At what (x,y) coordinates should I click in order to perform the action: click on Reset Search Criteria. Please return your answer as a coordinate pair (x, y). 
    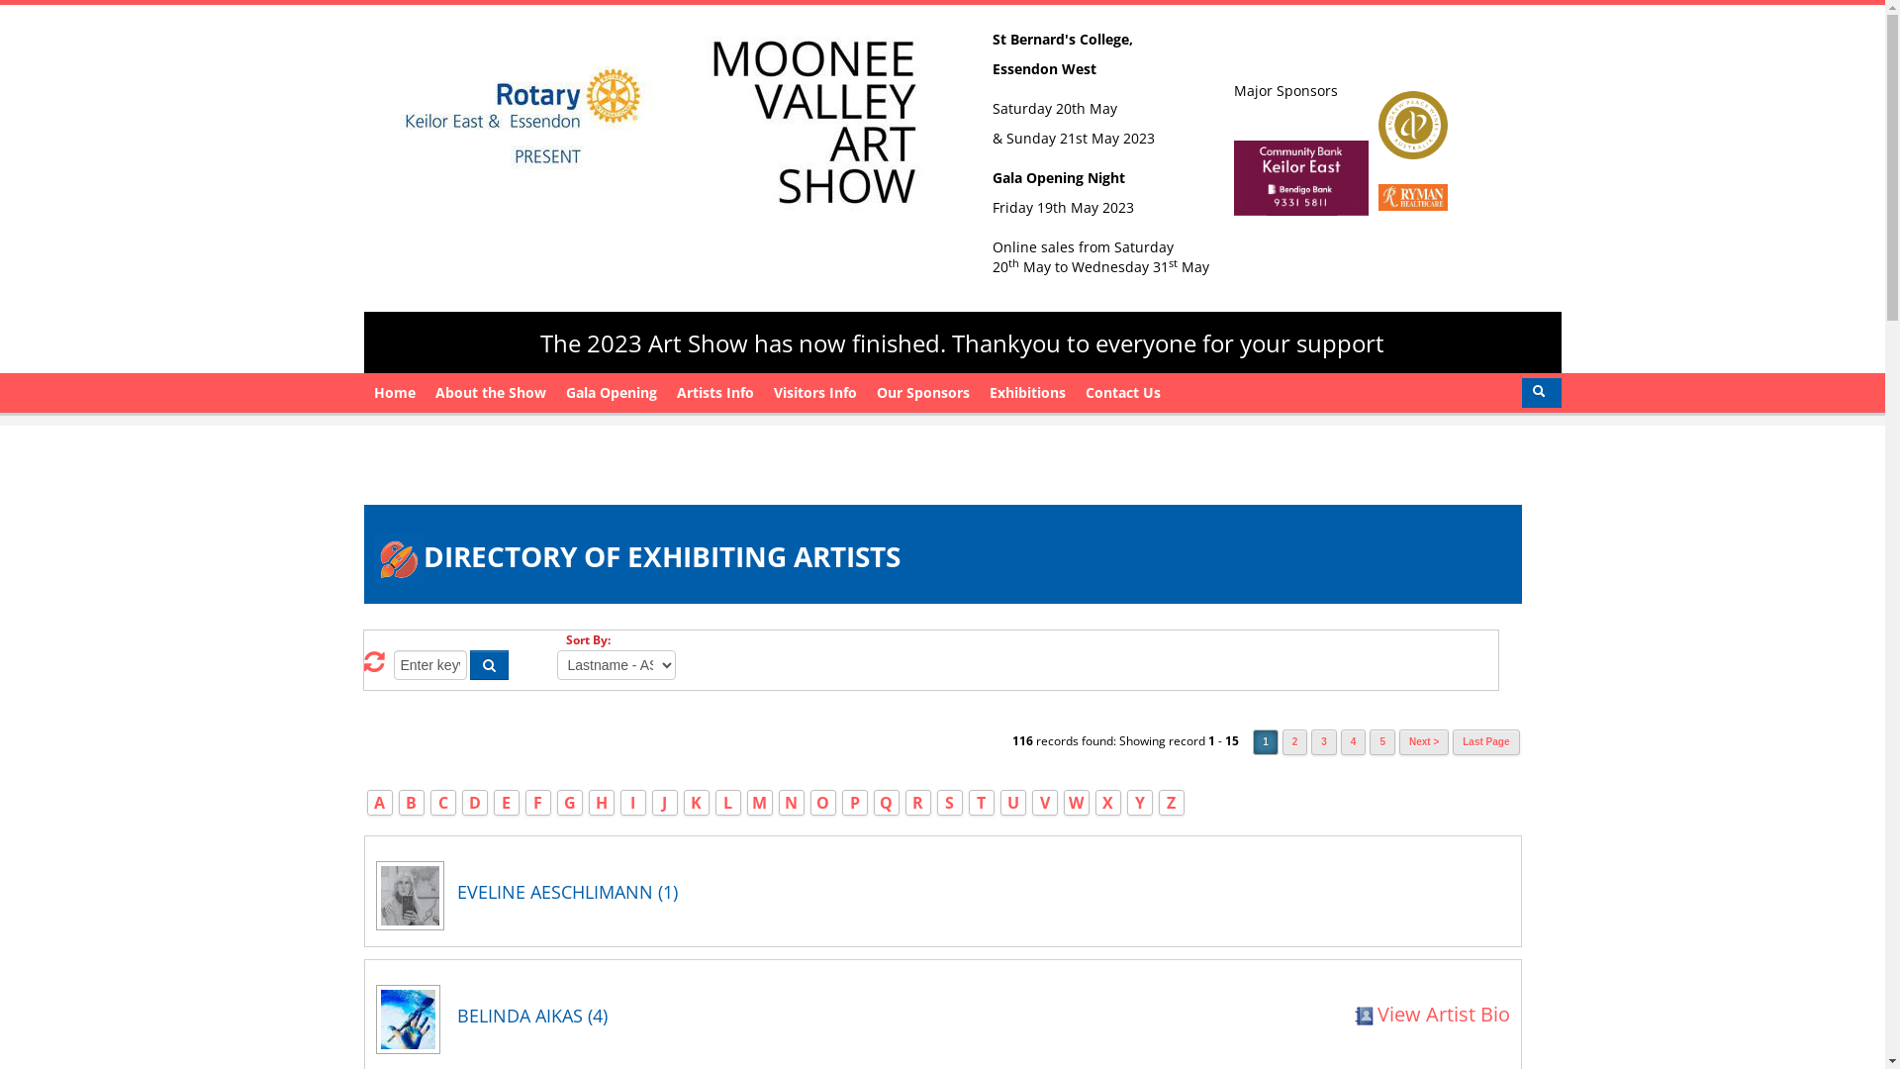
    Looking at the image, I should click on (374, 665).